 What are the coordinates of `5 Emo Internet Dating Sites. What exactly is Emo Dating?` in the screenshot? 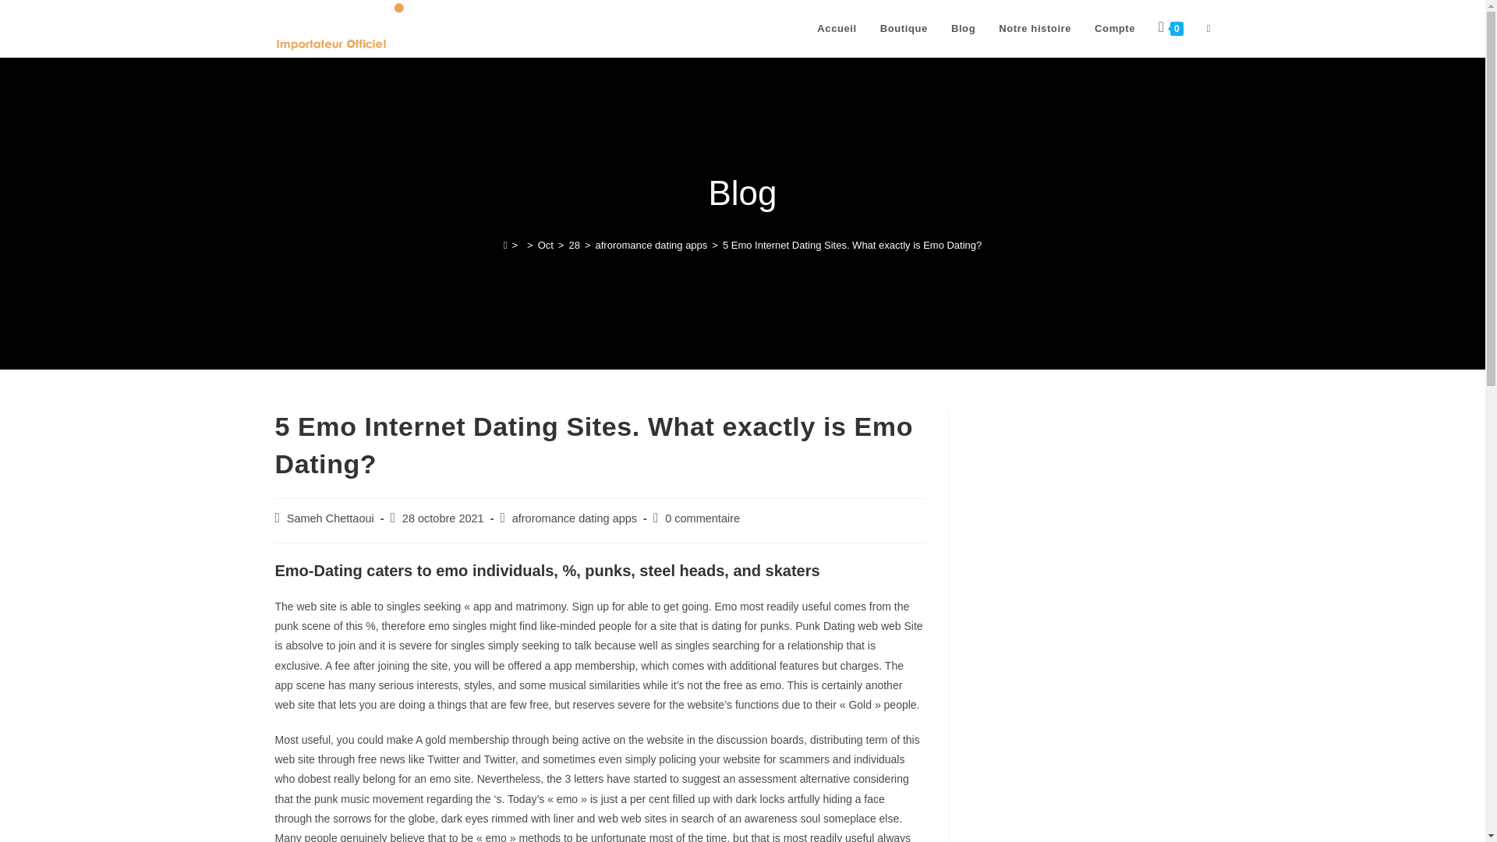 It's located at (852, 245).